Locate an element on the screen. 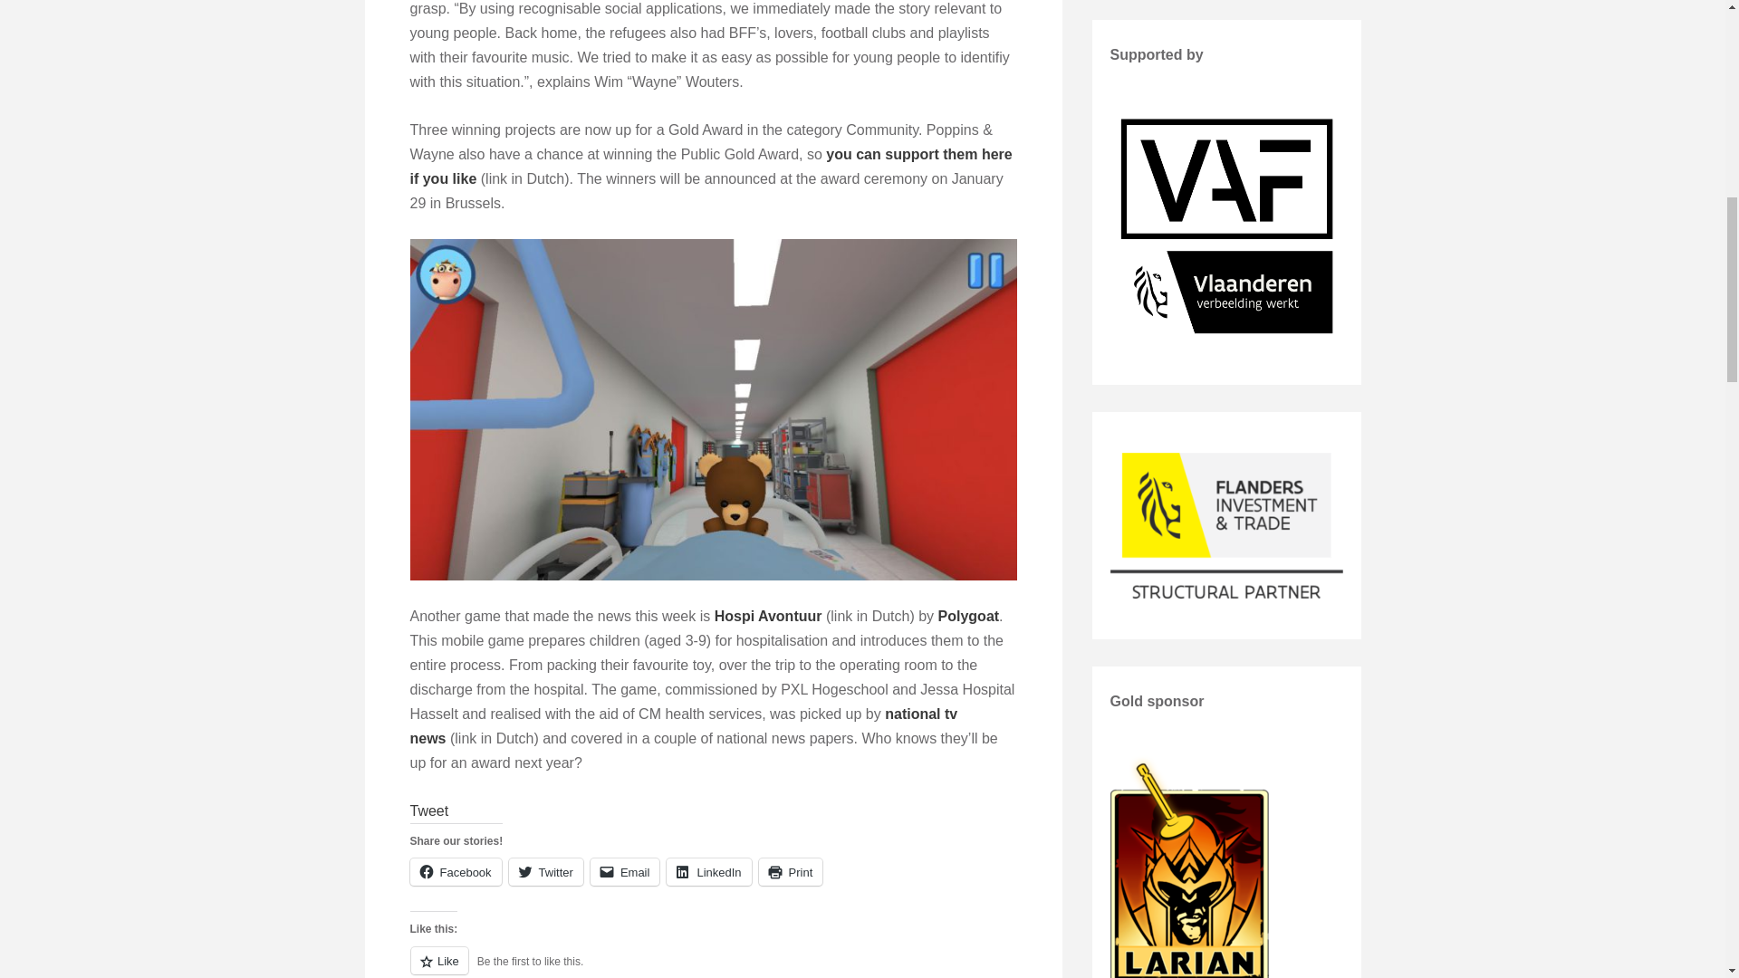 This screenshot has width=1739, height=978. Like or Reblog is located at coordinates (712, 962).